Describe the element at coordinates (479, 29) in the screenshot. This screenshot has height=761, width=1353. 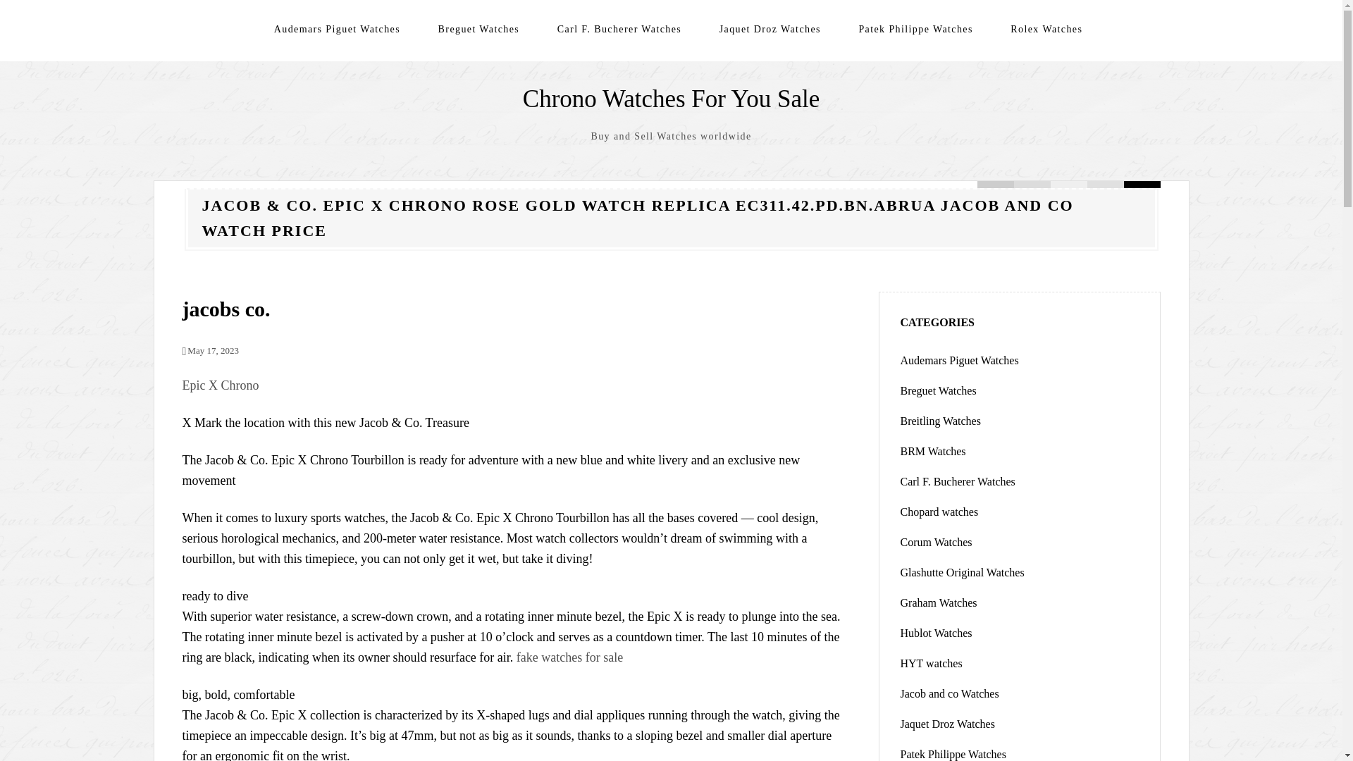
I see `Breguet Watches` at that location.